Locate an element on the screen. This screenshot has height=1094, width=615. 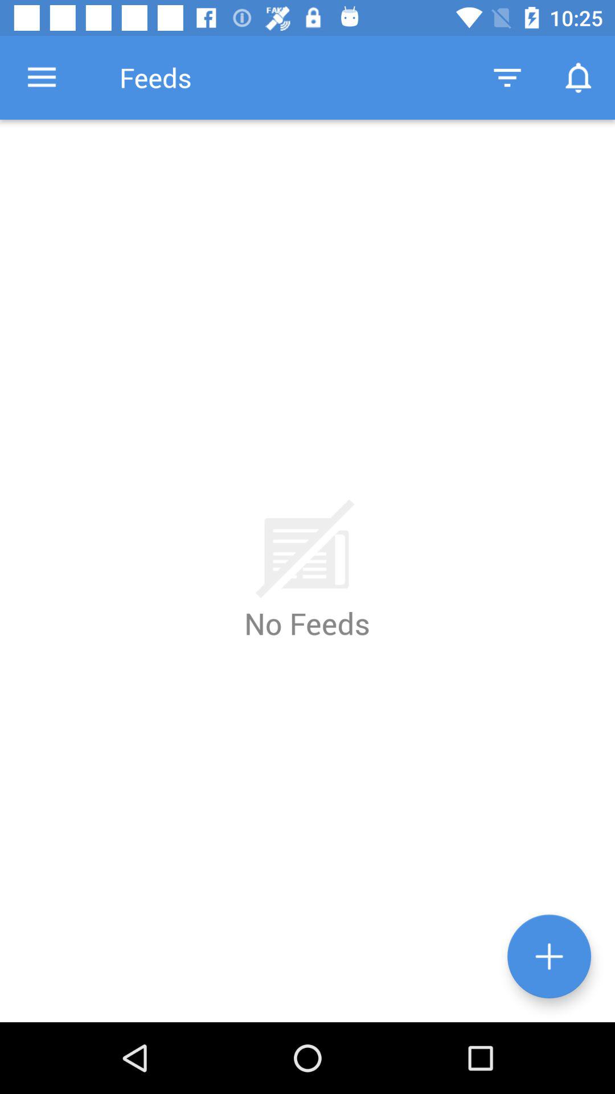
add feeds is located at coordinates (549, 956).